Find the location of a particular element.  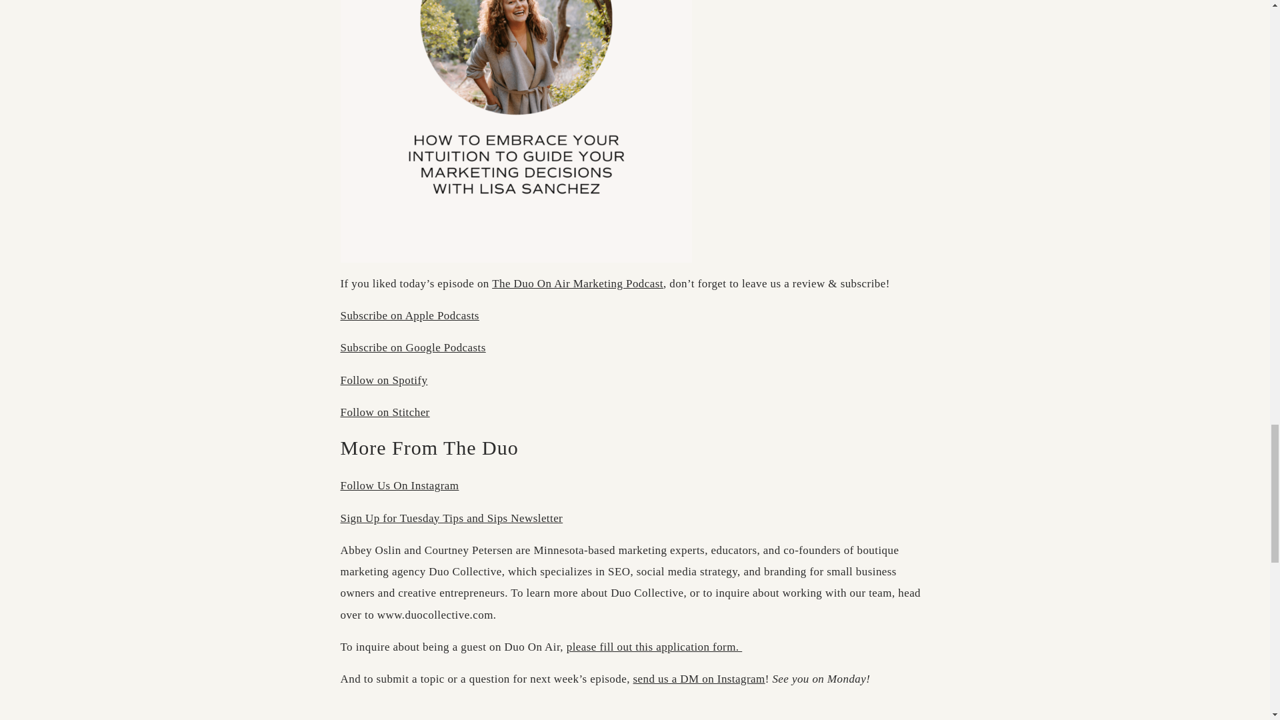

send us a DM on Instagram is located at coordinates (699, 679).